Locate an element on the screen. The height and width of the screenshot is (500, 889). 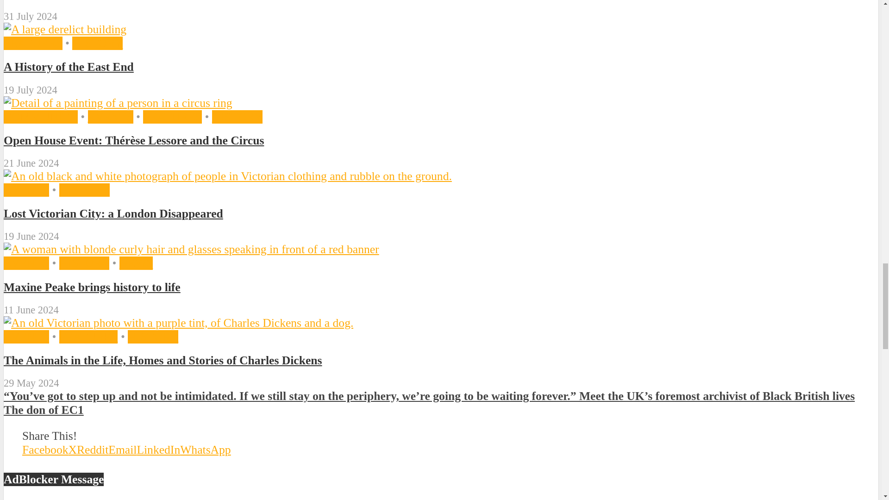
Lost Victorian City: a London Disappeared is located at coordinates (227, 176).